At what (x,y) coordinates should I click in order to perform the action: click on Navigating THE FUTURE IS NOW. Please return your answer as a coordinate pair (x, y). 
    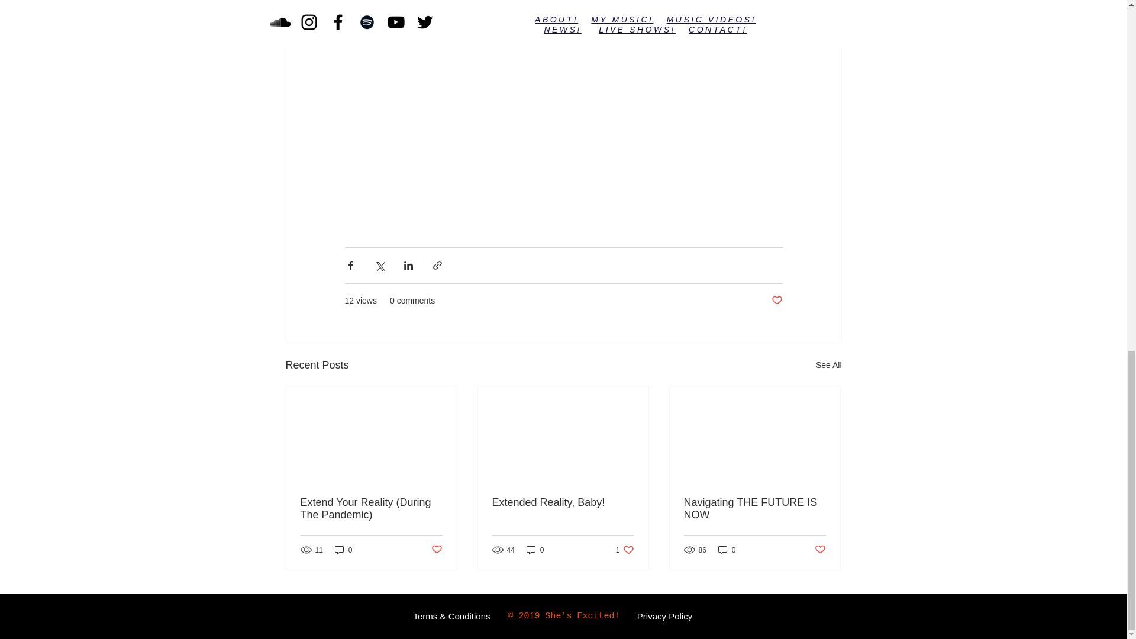
    Looking at the image, I should click on (754, 509).